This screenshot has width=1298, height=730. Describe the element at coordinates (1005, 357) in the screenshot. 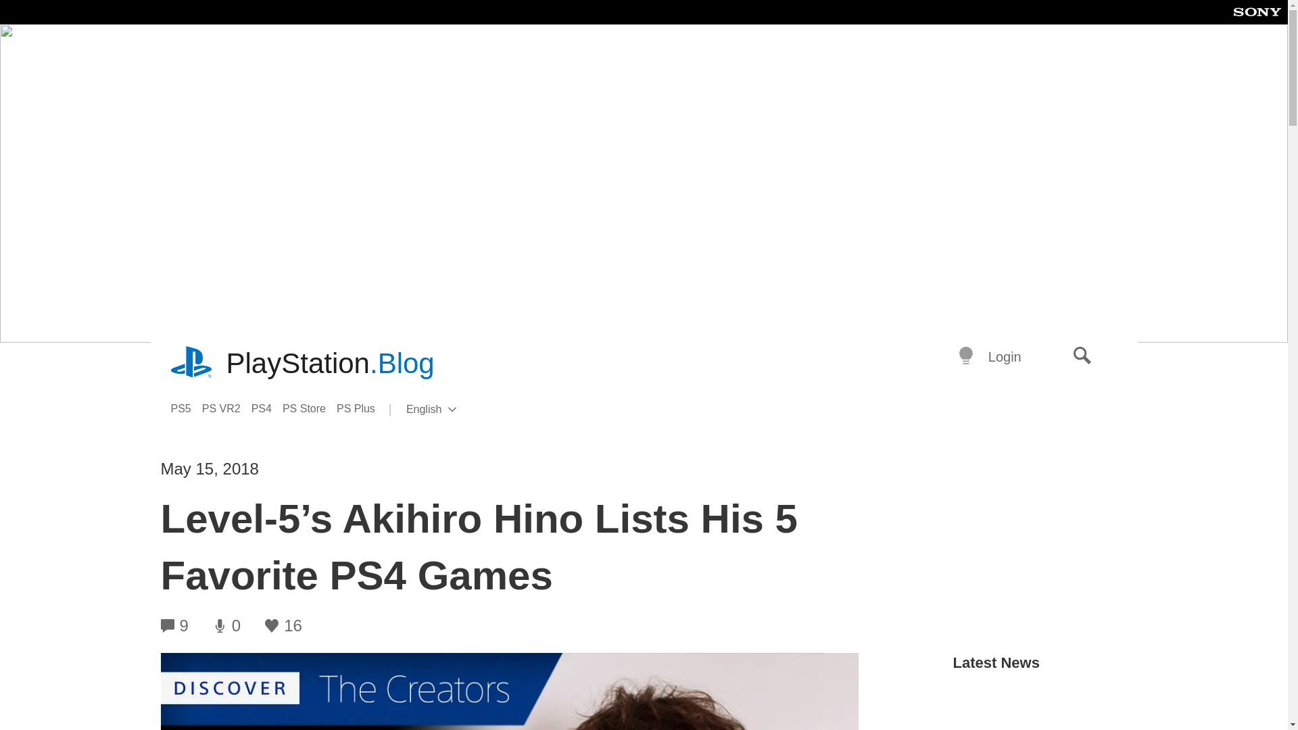

I see `Login` at that location.